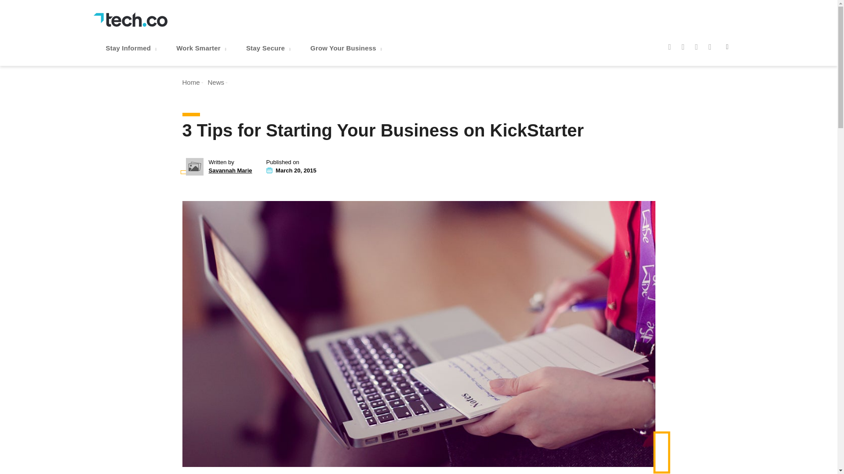 The height and width of the screenshot is (474, 844). Describe the element at coordinates (696, 47) in the screenshot. I see `instagram` at that location.